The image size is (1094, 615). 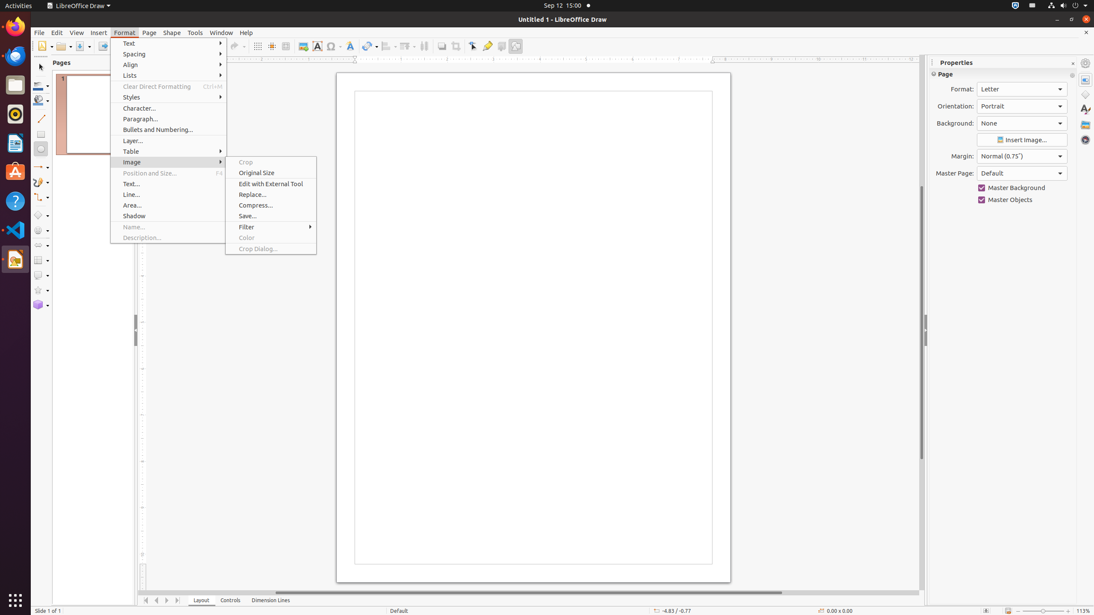 What do you see at coordinates (389, 46) in the screenshot?
I see `Align` at bounding box center [389, 46].